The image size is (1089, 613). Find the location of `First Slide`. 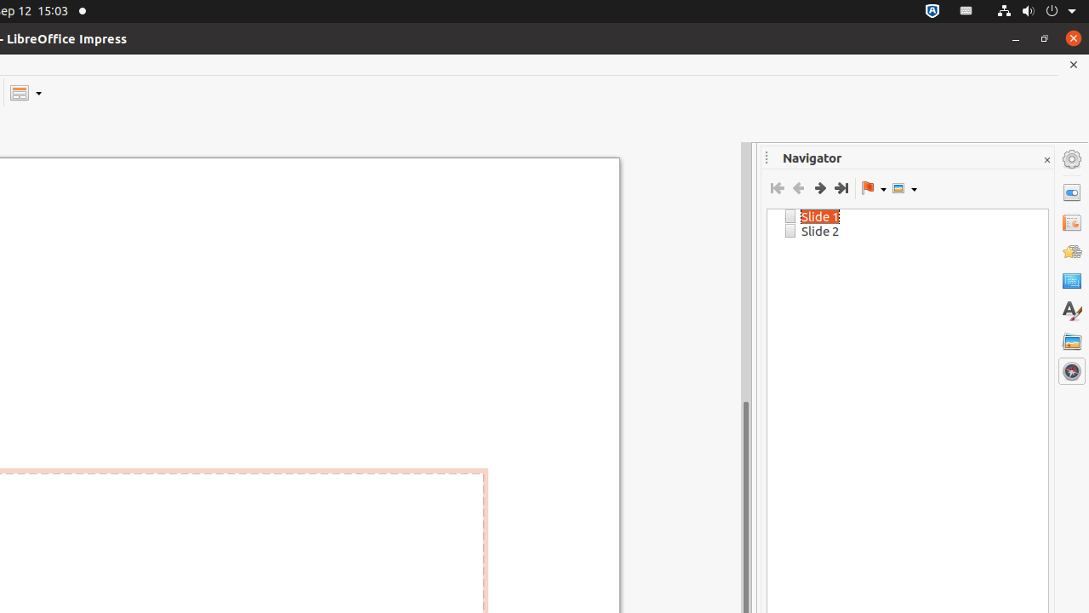

First Slide is located at coordinates (778, 188).